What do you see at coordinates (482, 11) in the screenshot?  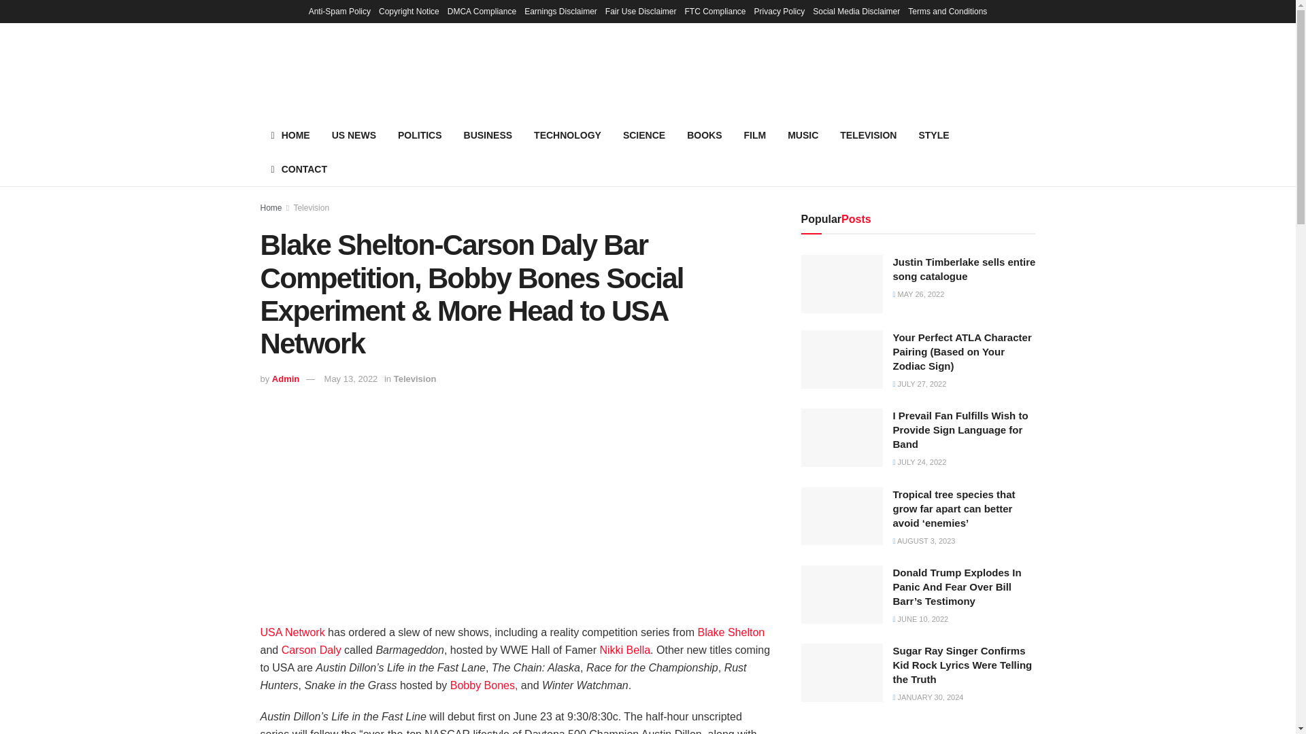 I see `DMCA Compliance` at bounding box center [482, 11].